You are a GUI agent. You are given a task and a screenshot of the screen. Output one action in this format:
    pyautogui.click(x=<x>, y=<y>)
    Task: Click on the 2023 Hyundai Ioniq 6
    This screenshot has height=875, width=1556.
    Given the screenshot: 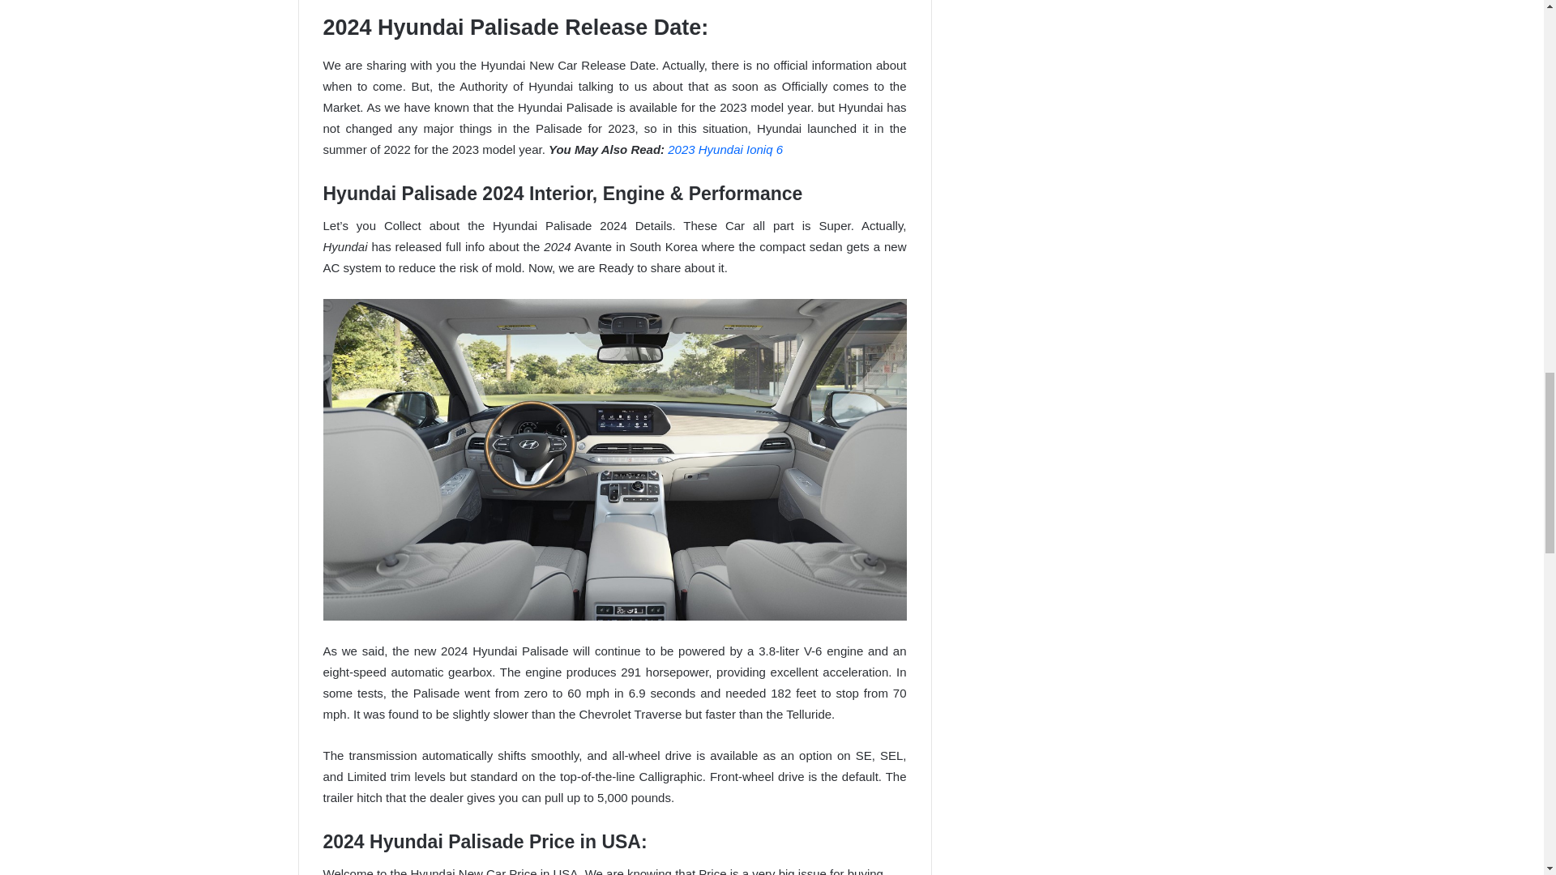 What is the action you would take?
    pyautogui.click(x=725, y=149)
    